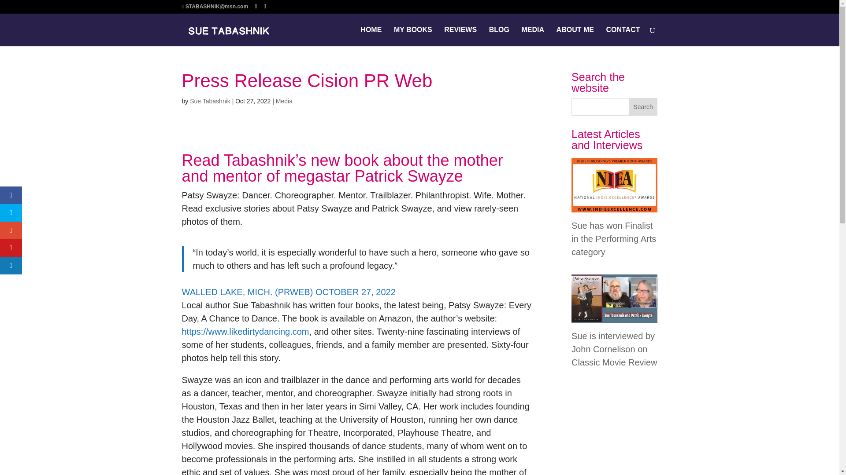  I want to click on Sue has won Finalist in the Performing Arts category, so click(614, 239).